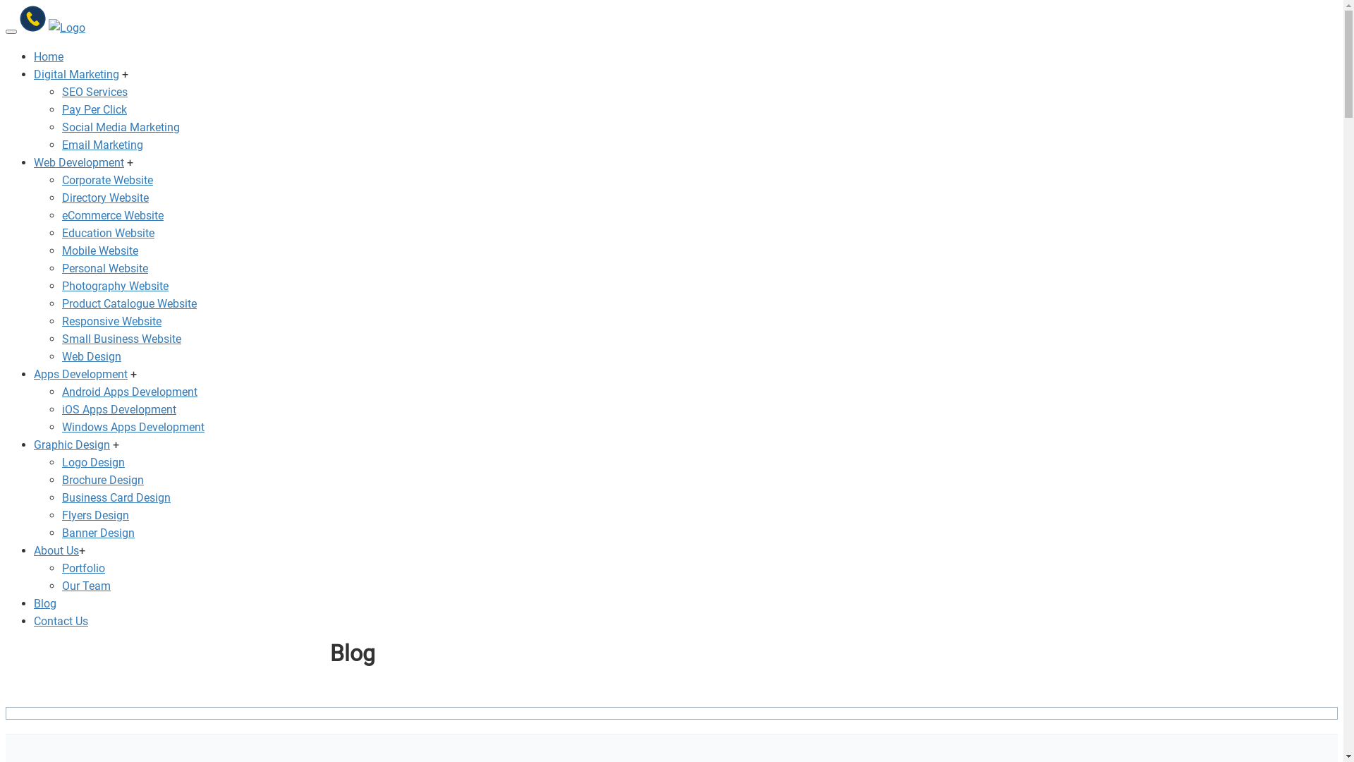 The height and width of the screenshot is (762, 1354). I want to click on eCommerce Website, so click(113, 216).